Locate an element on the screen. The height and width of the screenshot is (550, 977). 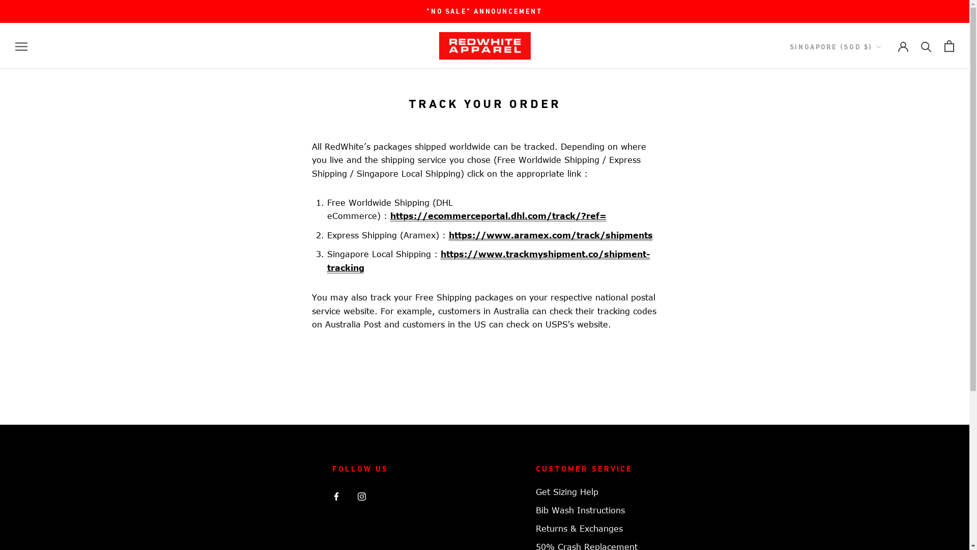
KH is located at coordinates (875, 199).